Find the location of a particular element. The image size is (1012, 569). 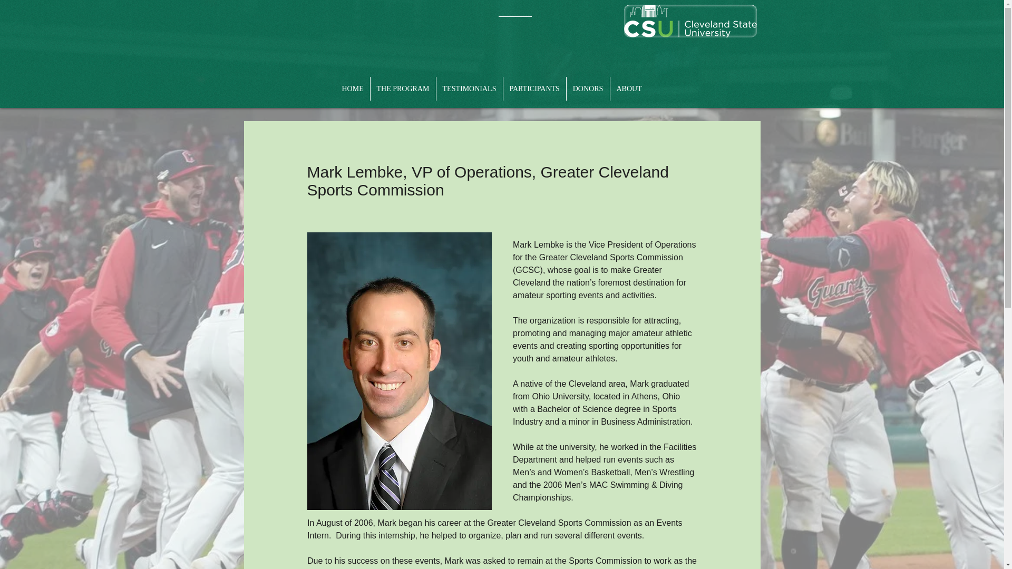

HOME is located at coordinates (352, 89).